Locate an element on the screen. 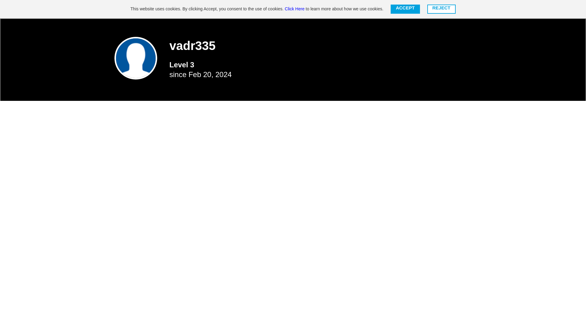 The width and height of the screenshot is (586, 329). Product Access is located at coordinates (412, 9).